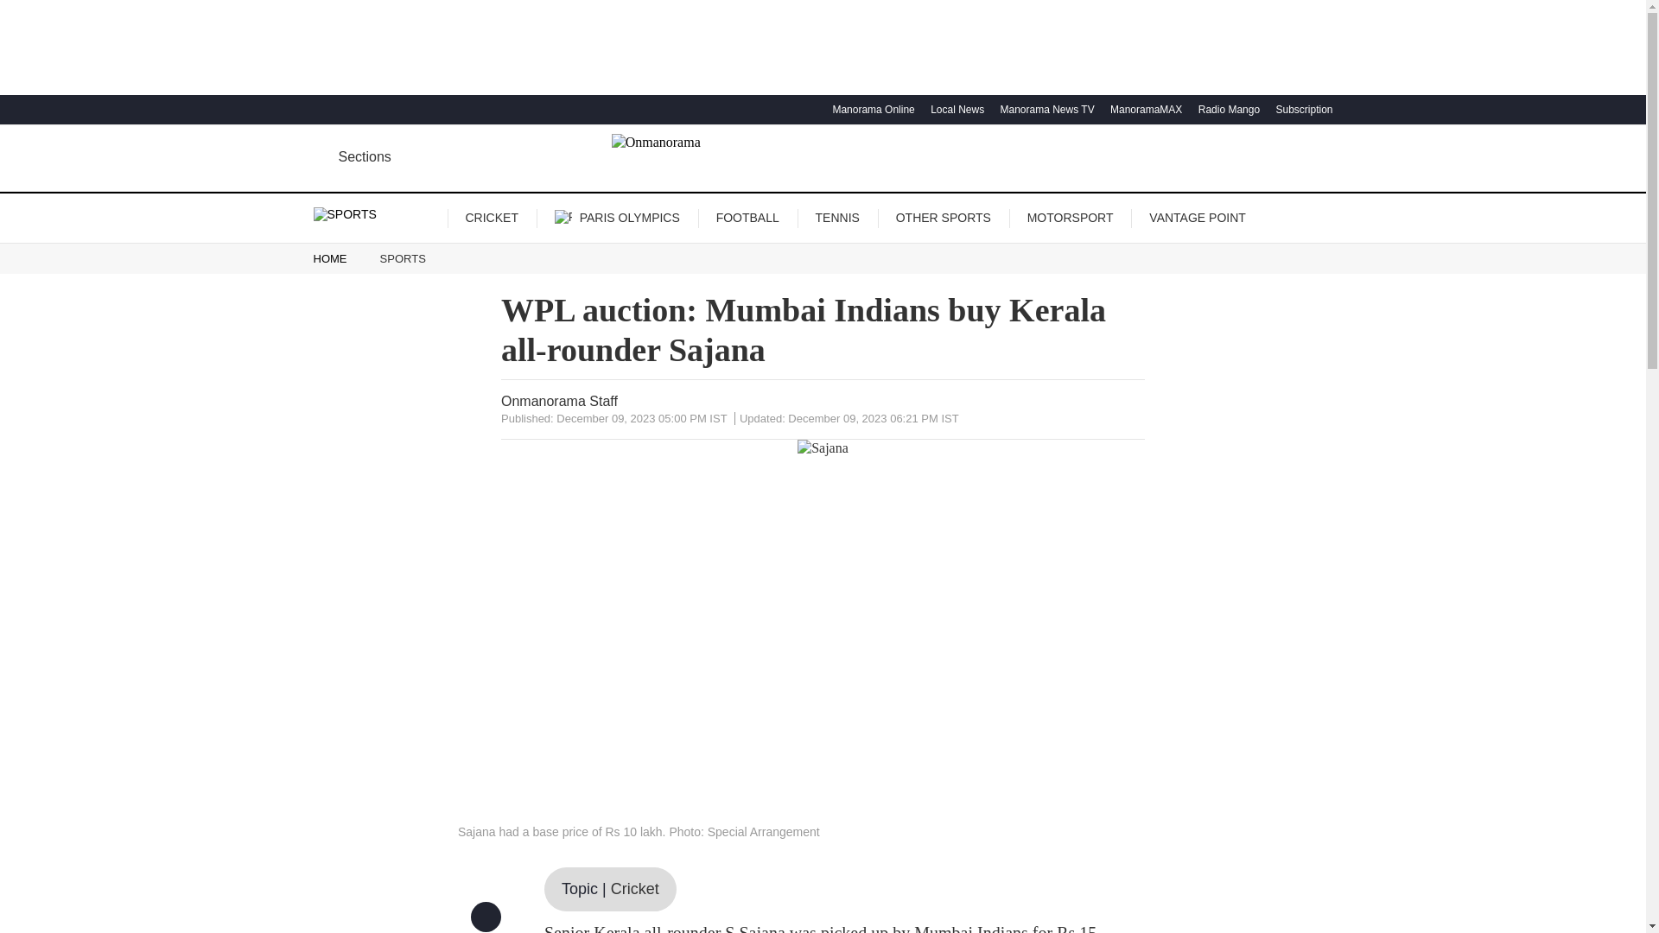  Describe the element at coordinates (1301, 109) in the screenshot. I see `Subscription` at that location.